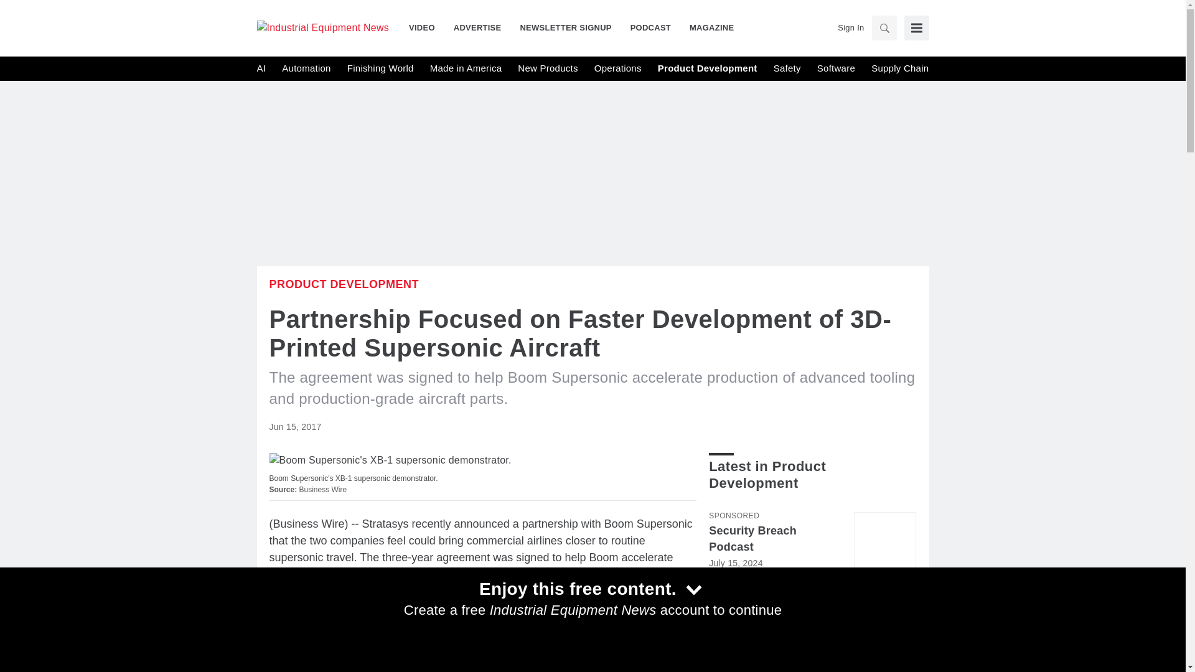 The height and width of the screenshot is (672, 1195). I want to click on Automation, so click(306, 68).